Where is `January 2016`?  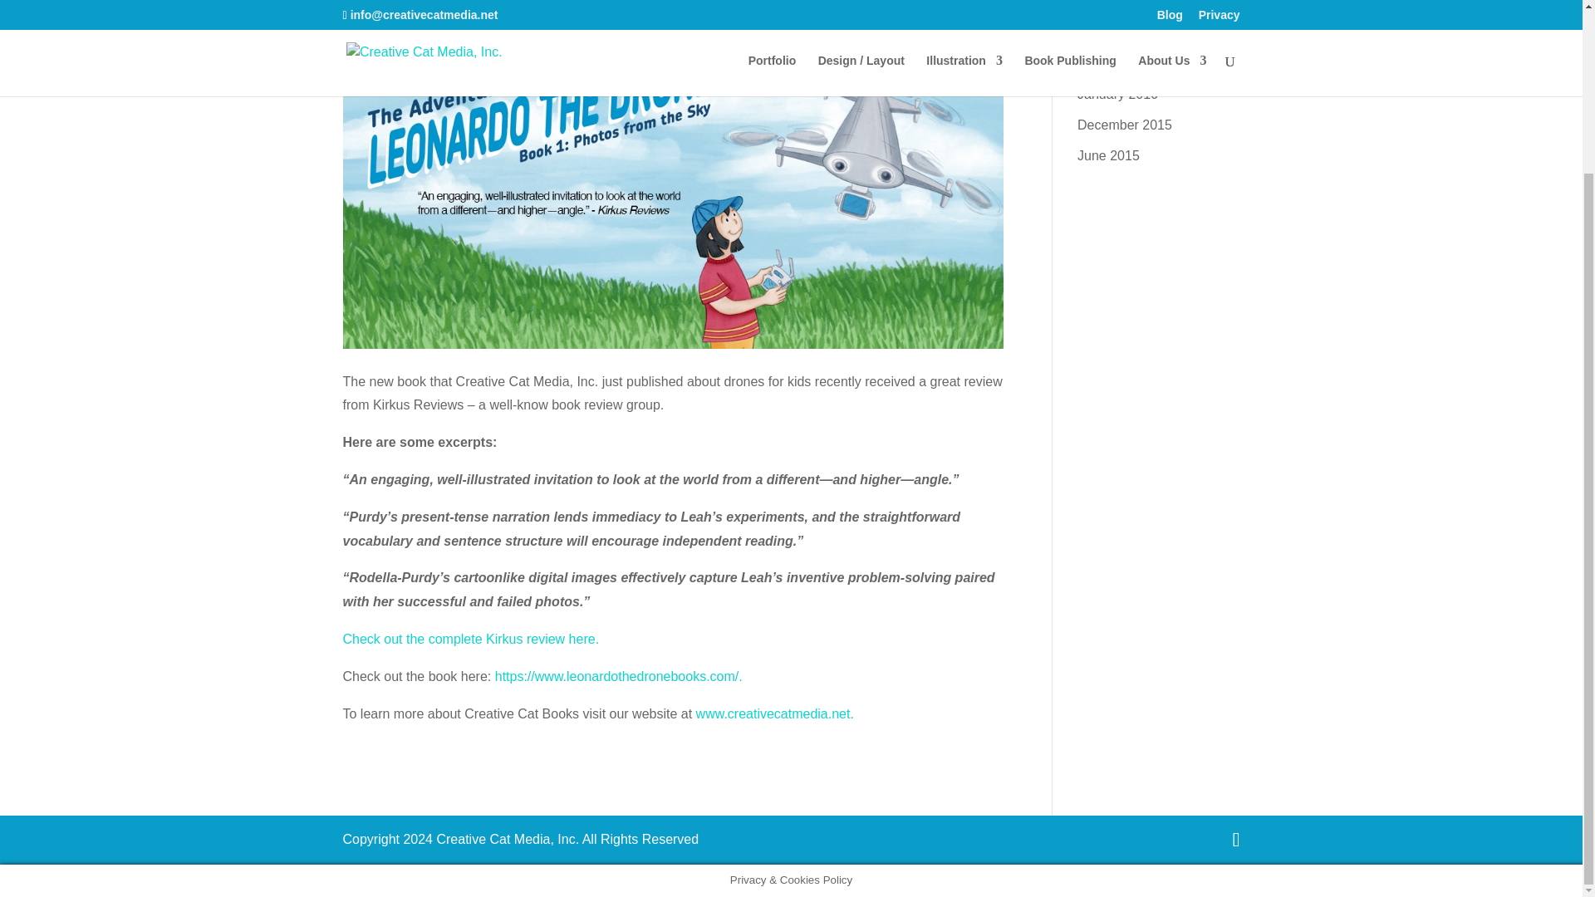
January 2016 is located at coordinates (1117, 94).